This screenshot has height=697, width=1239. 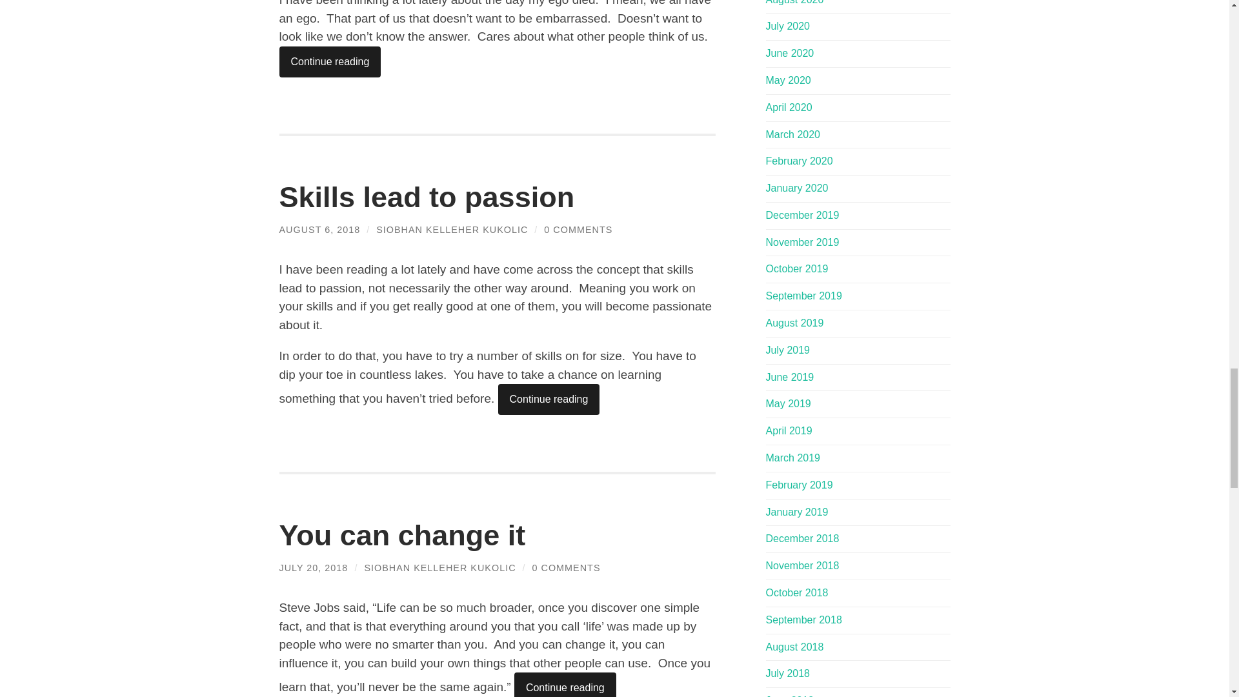 I want to click on 0 COMMENTS, so click(x=578, y=229).